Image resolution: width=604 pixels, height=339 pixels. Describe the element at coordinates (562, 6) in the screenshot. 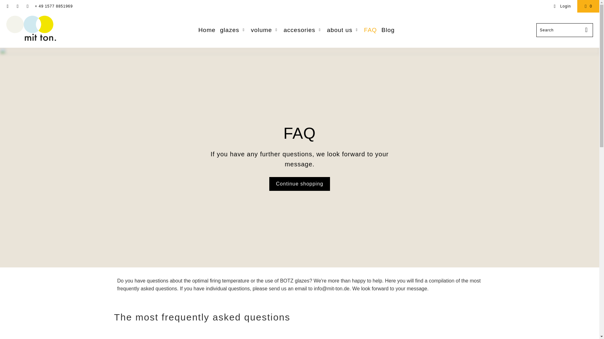

I see `My Account ` at that location.